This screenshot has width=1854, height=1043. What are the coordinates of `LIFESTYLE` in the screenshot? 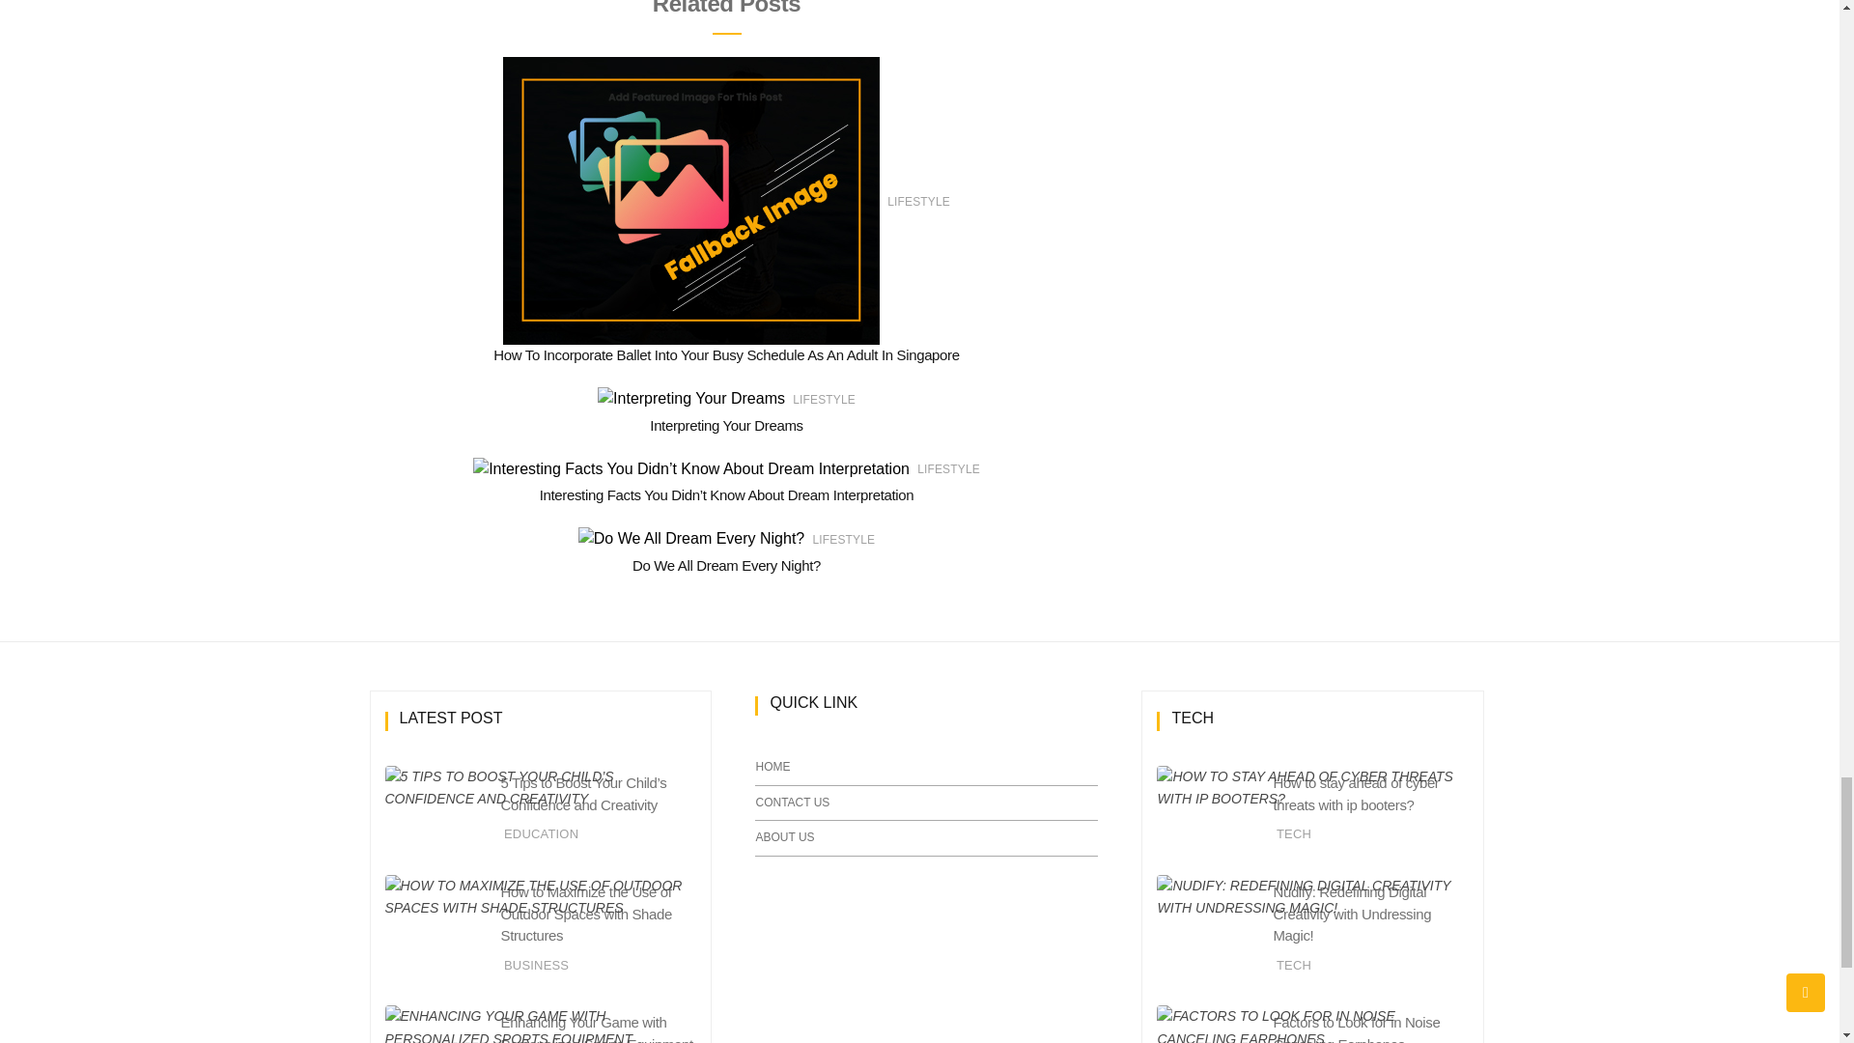 It's located at (824, 400).